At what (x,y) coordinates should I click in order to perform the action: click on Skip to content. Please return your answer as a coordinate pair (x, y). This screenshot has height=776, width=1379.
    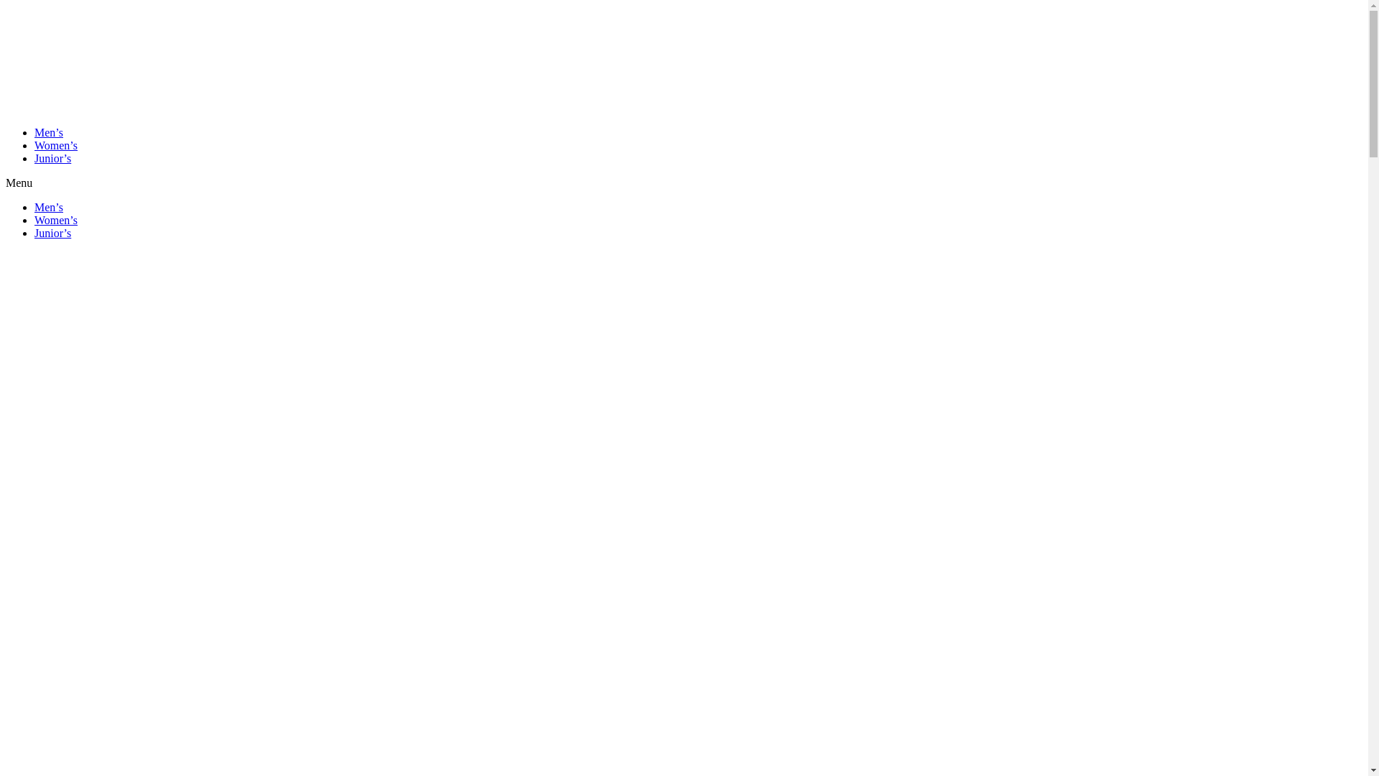
    Looking at the image, I should click on (6, 6).